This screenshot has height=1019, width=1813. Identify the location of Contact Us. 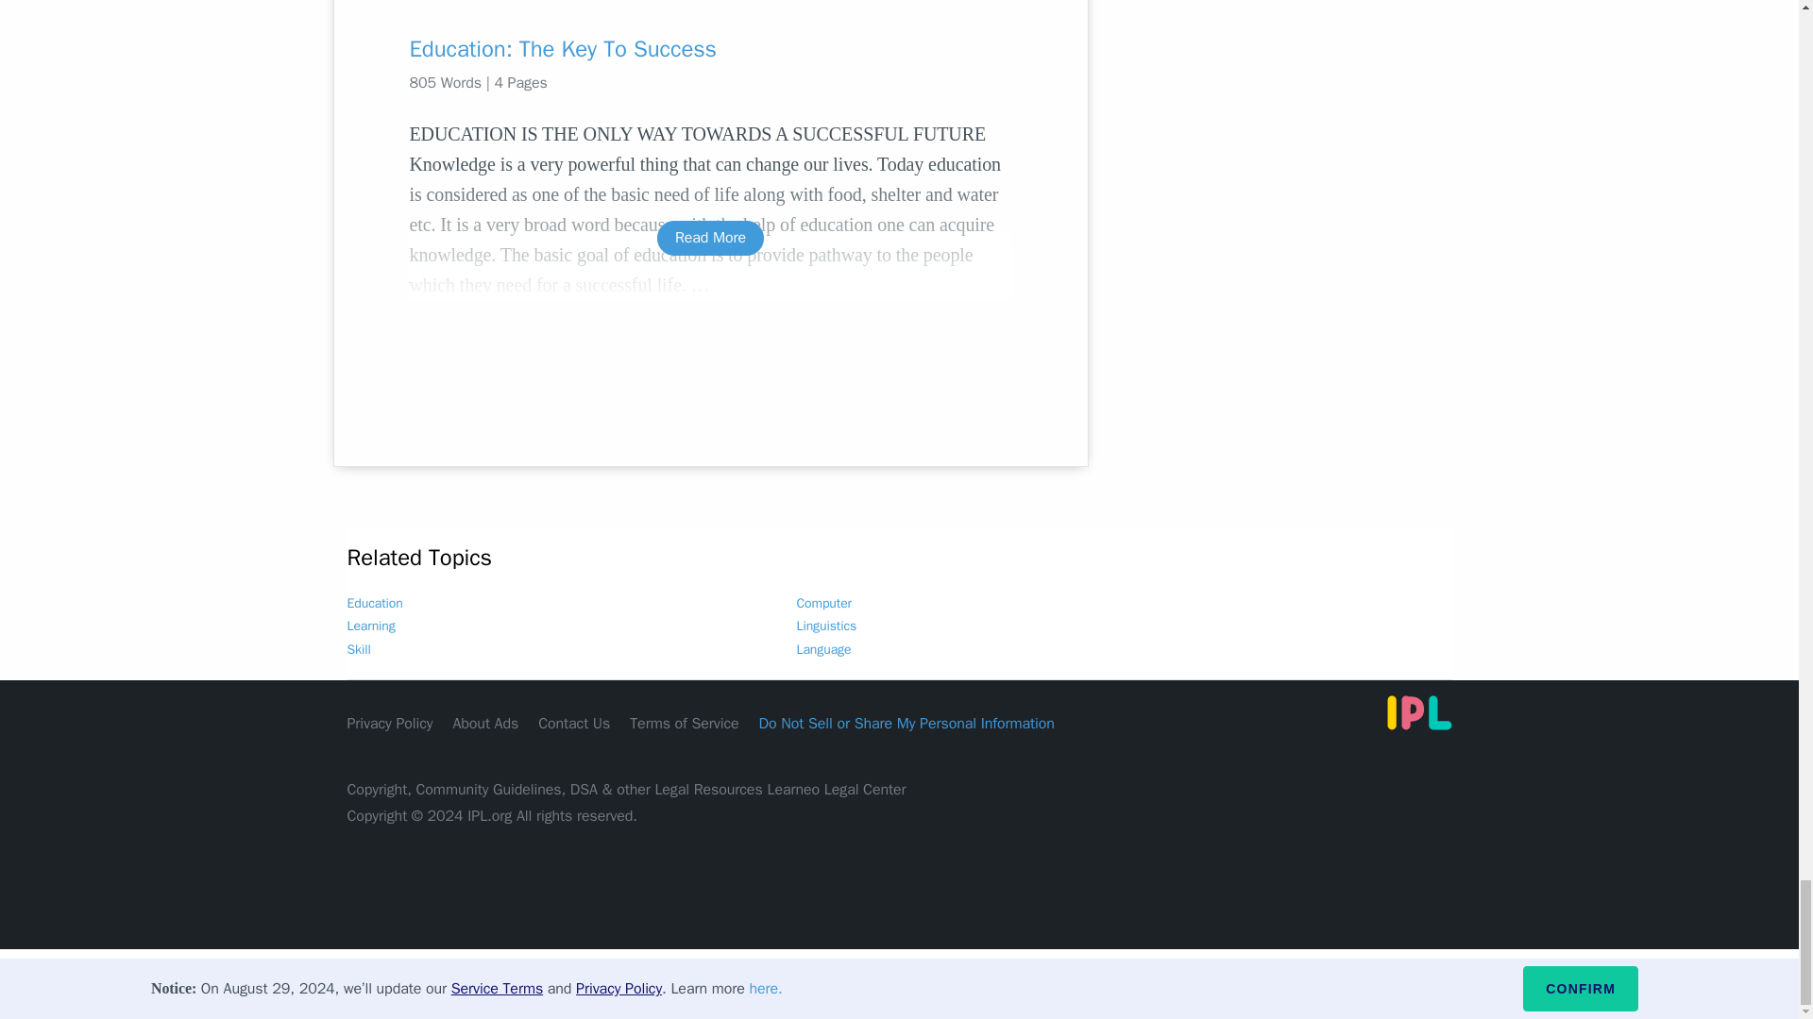
(574, 723).